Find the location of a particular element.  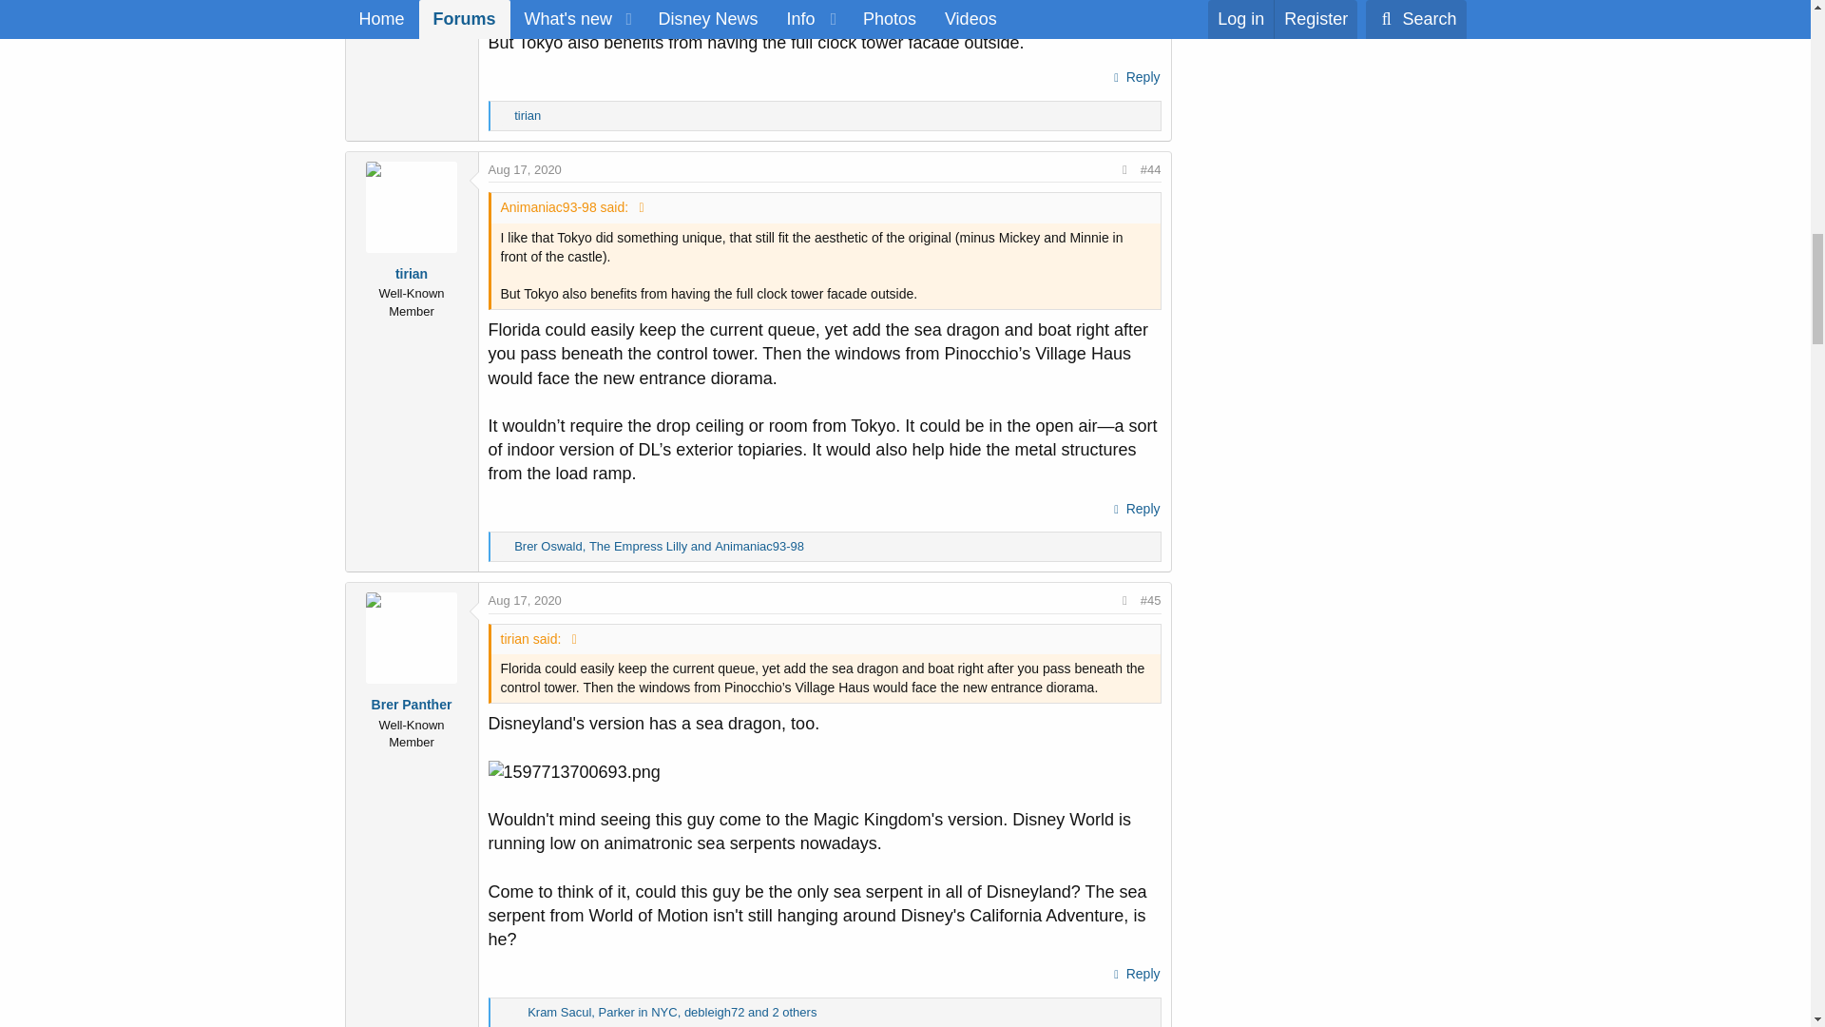

Love is located at coordinates (517, 1013).